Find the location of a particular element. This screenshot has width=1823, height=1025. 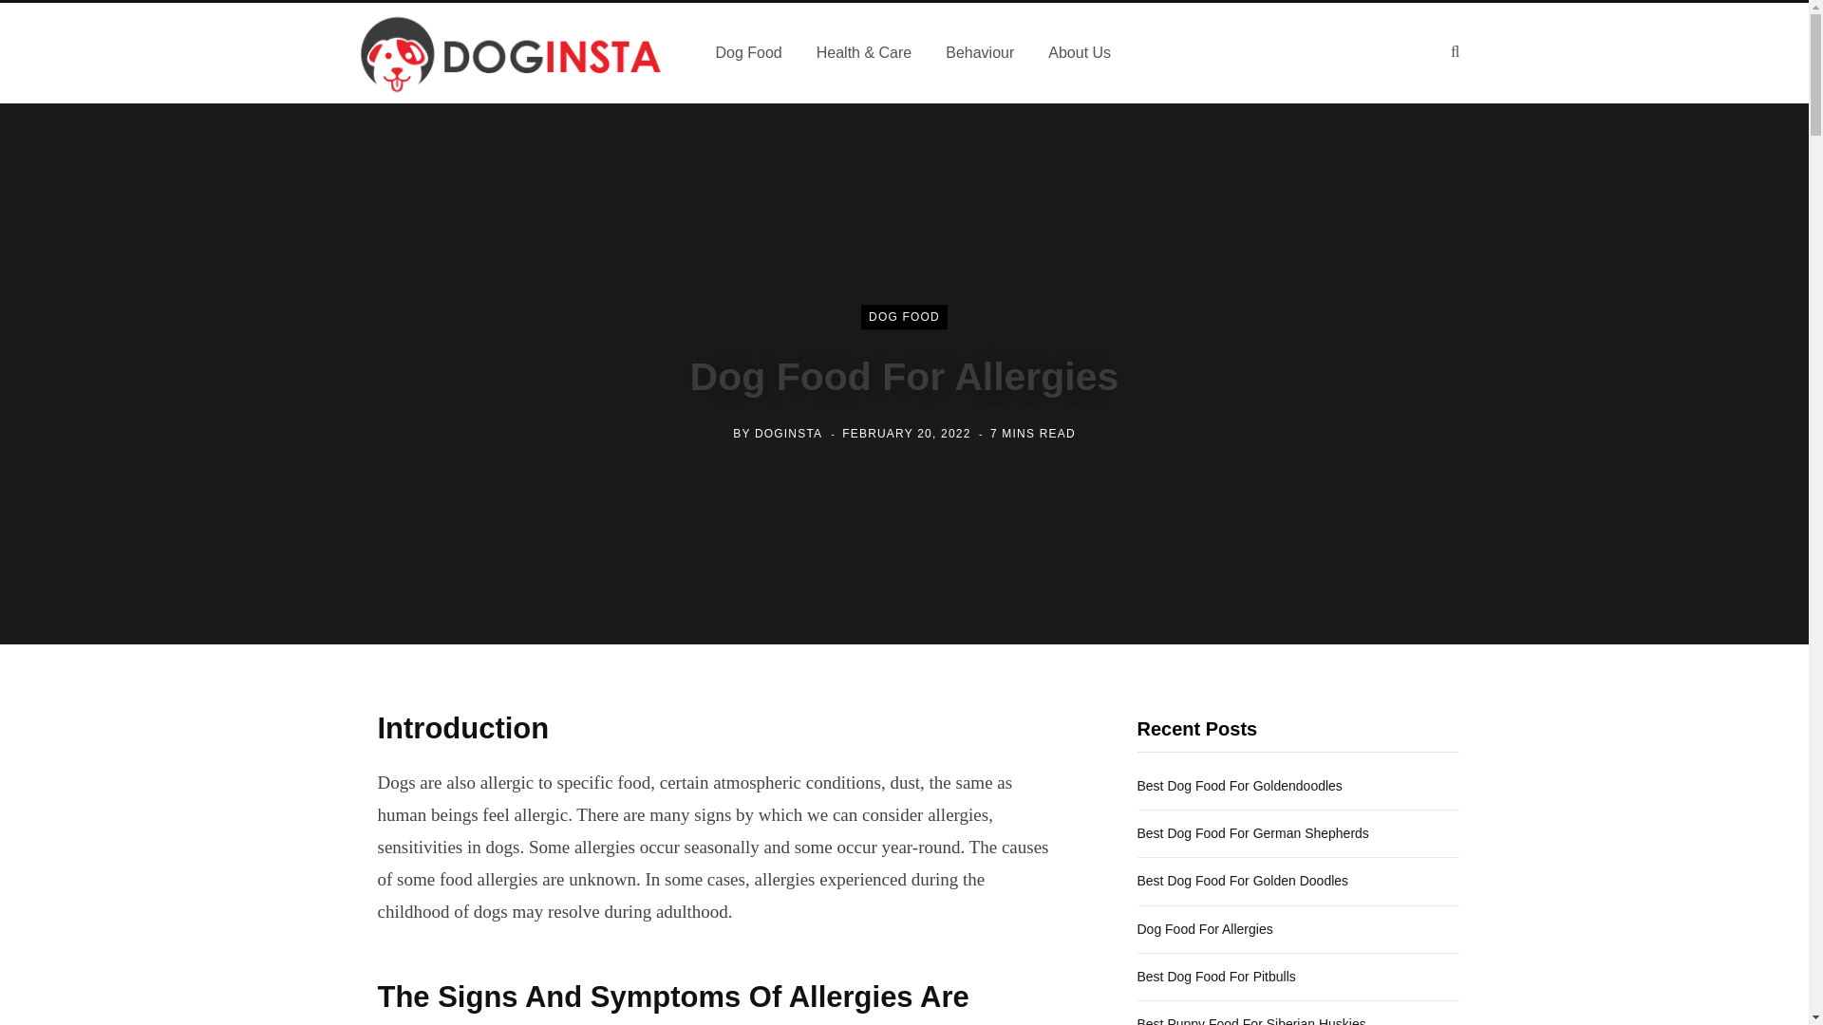

Dog Food is located at coordinates (748, 52).